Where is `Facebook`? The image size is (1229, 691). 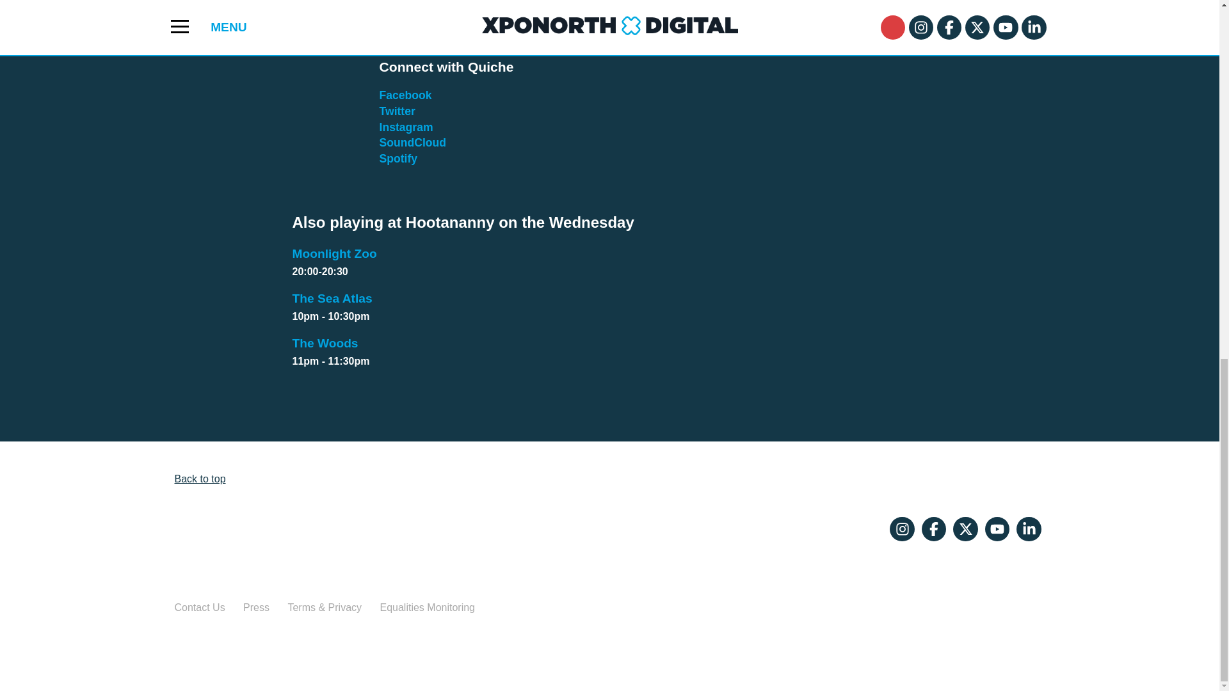
Facebook is located at coordinates (412, 142).